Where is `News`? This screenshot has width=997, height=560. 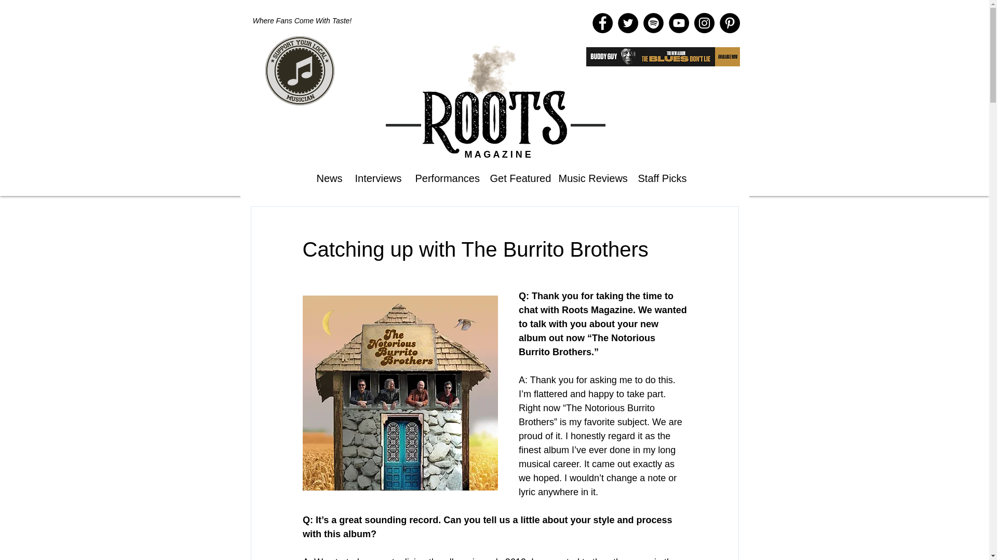
News is located at coordinates (327, 177).